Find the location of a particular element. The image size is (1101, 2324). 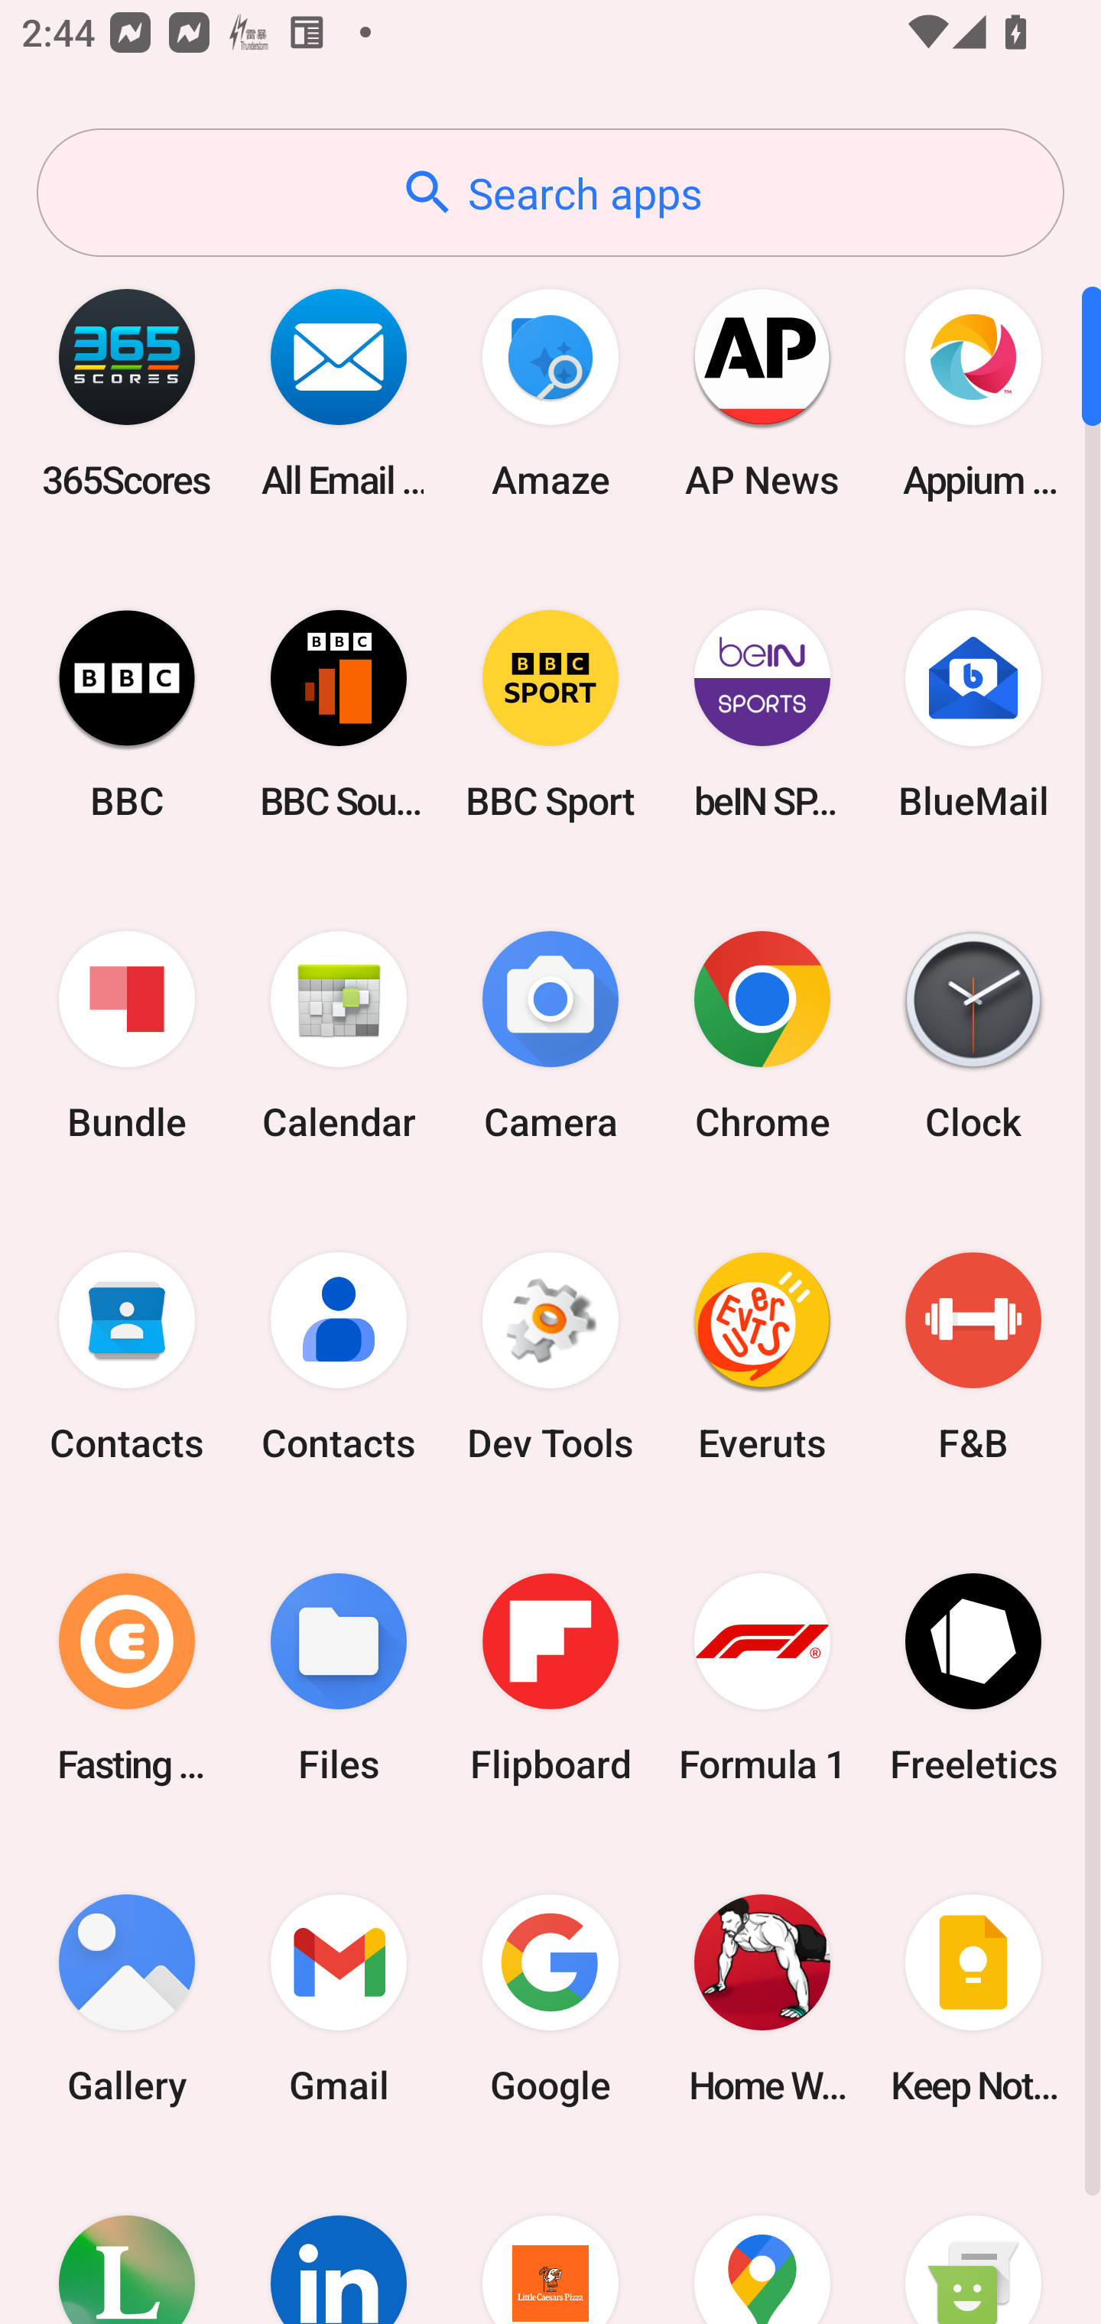

Everuts is located at coordinates (762, 1357).